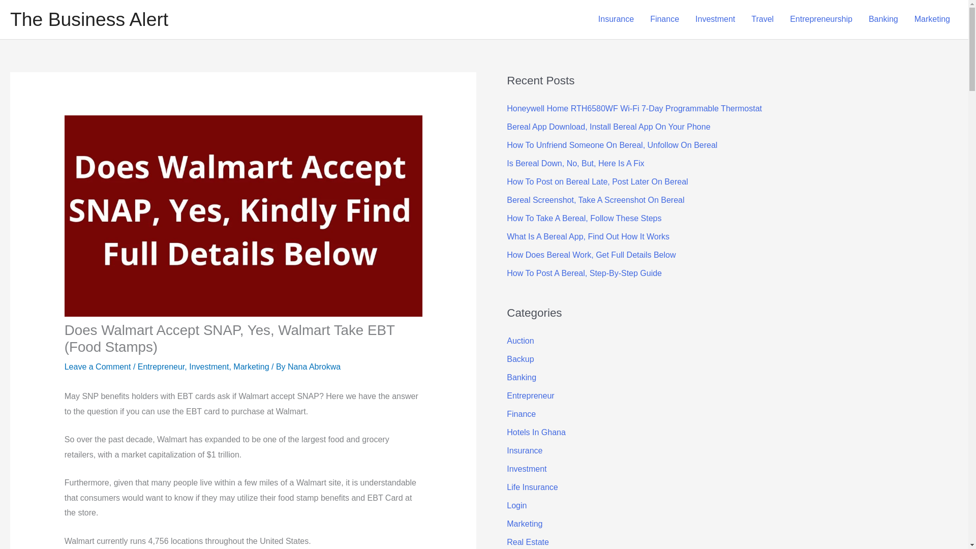  What do you see at coordinates (88, 19) in the screenshot?
I see `The Business Alert` at bounding box center [88, 19].